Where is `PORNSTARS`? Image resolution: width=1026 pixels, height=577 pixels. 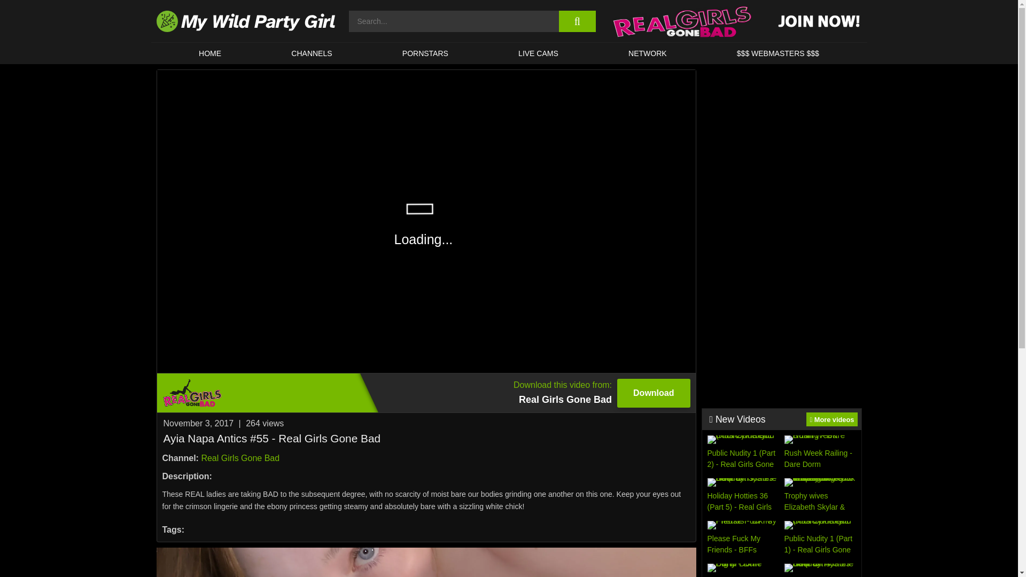 PORNSTARS is located at coordinates (312, 53).